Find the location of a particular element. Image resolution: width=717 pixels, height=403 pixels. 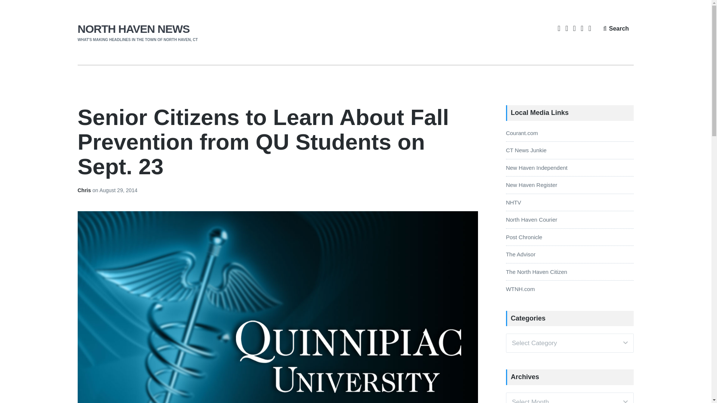

NORTH HAVEN NEWS is located at coordinates (134, 28).